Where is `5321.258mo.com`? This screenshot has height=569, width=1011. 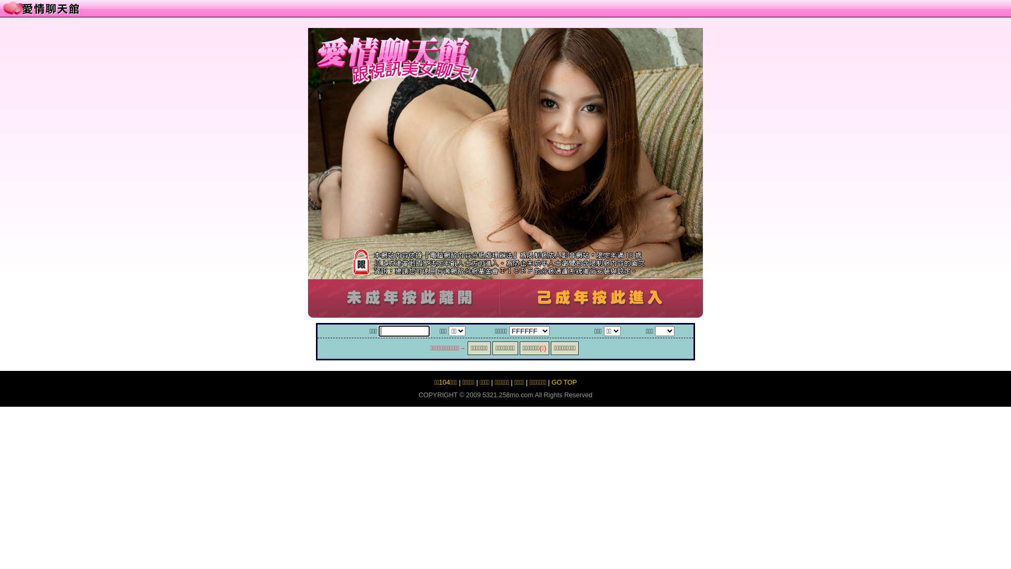 5321.258mo.com is located at coordinates (508, 395).